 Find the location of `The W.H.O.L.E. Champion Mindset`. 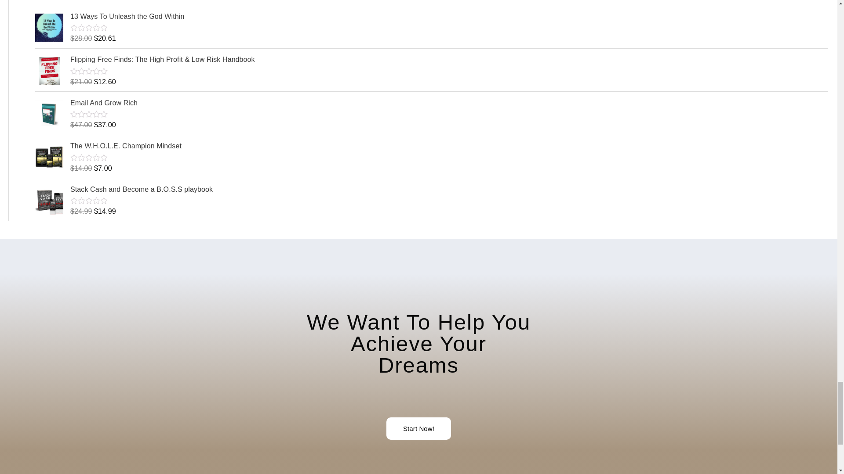

The W.H.O.L.E. Champion Mindset is located at coordinates (449, 146).